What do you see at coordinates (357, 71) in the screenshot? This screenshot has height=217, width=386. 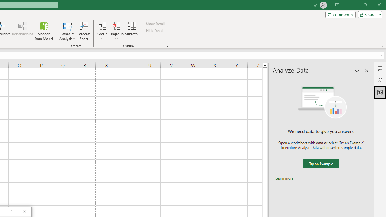 I see `Task Pane Options` at bounding box center [357, 71].